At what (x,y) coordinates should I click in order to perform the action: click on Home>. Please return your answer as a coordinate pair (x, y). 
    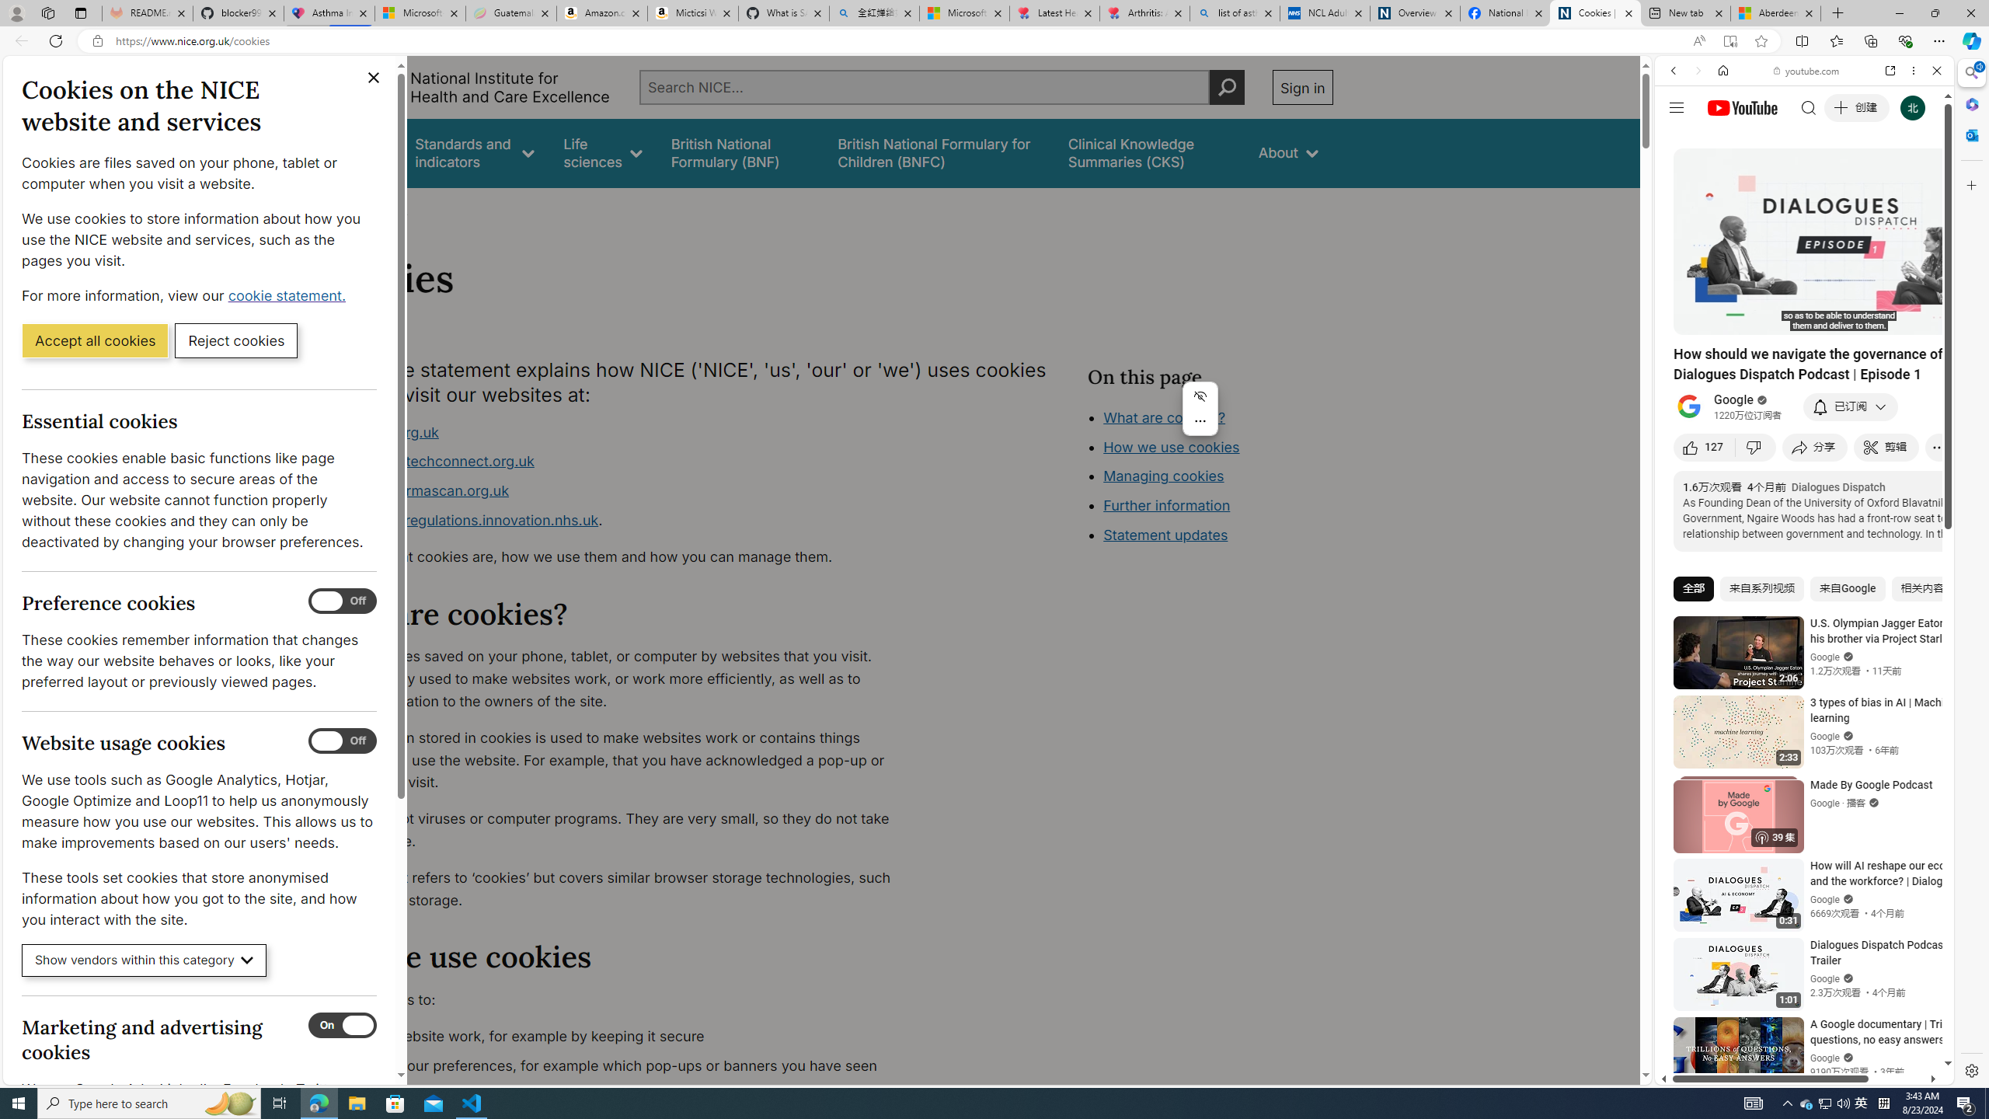
    Looking at the image, I should click on (337, 208).